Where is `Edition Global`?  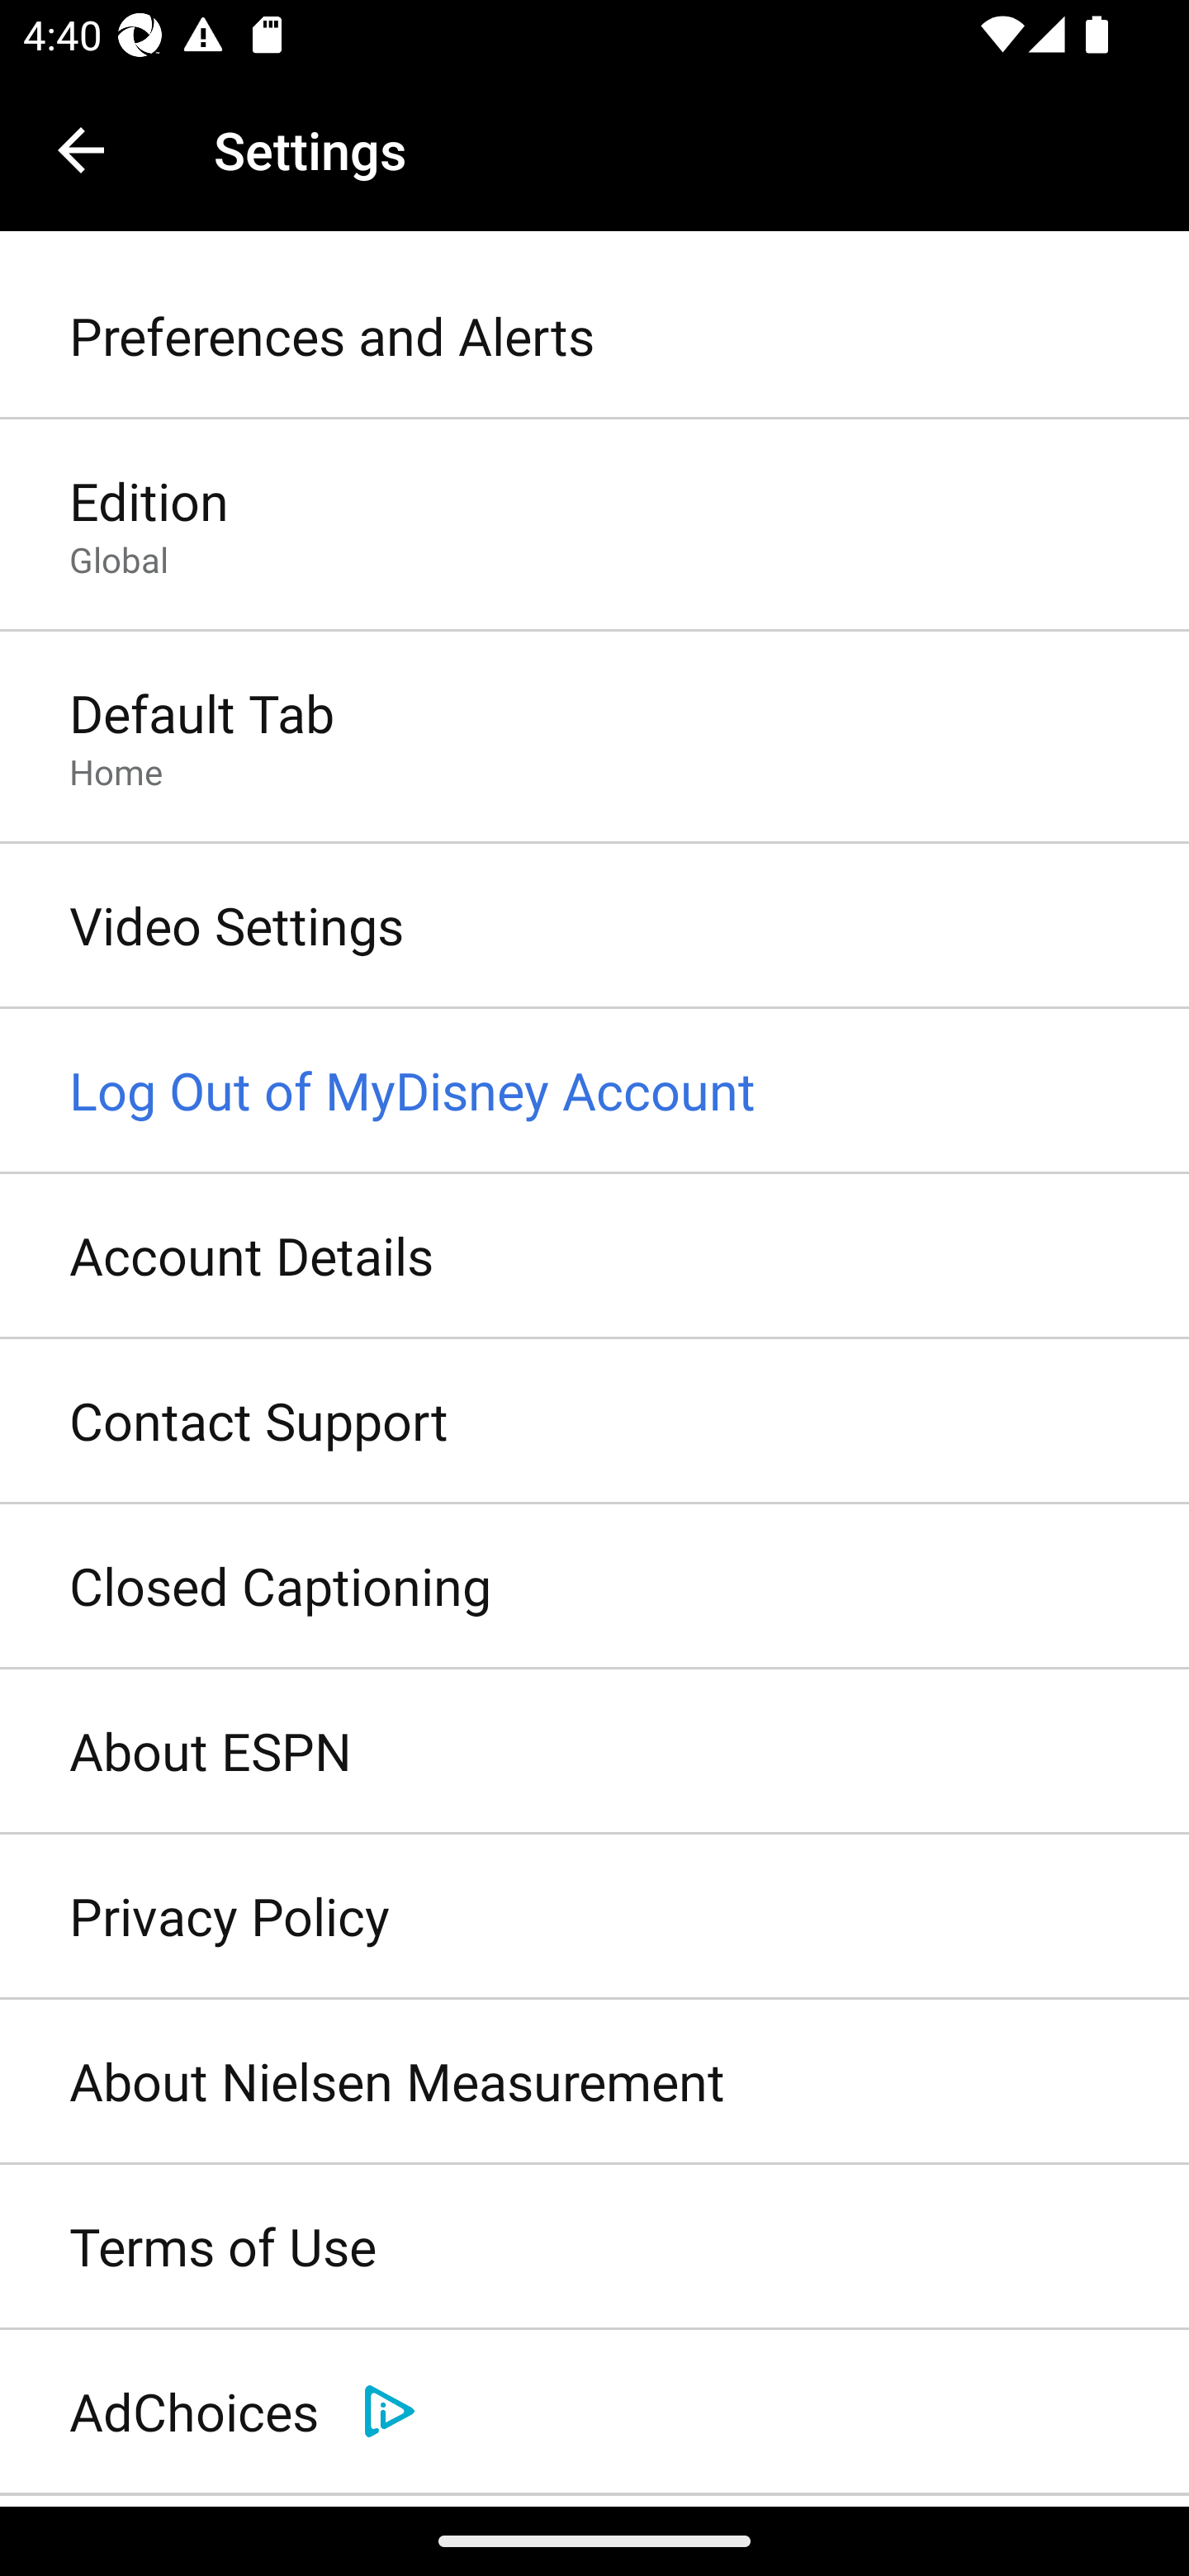 Edition Global is located at coordinates (594, 527).